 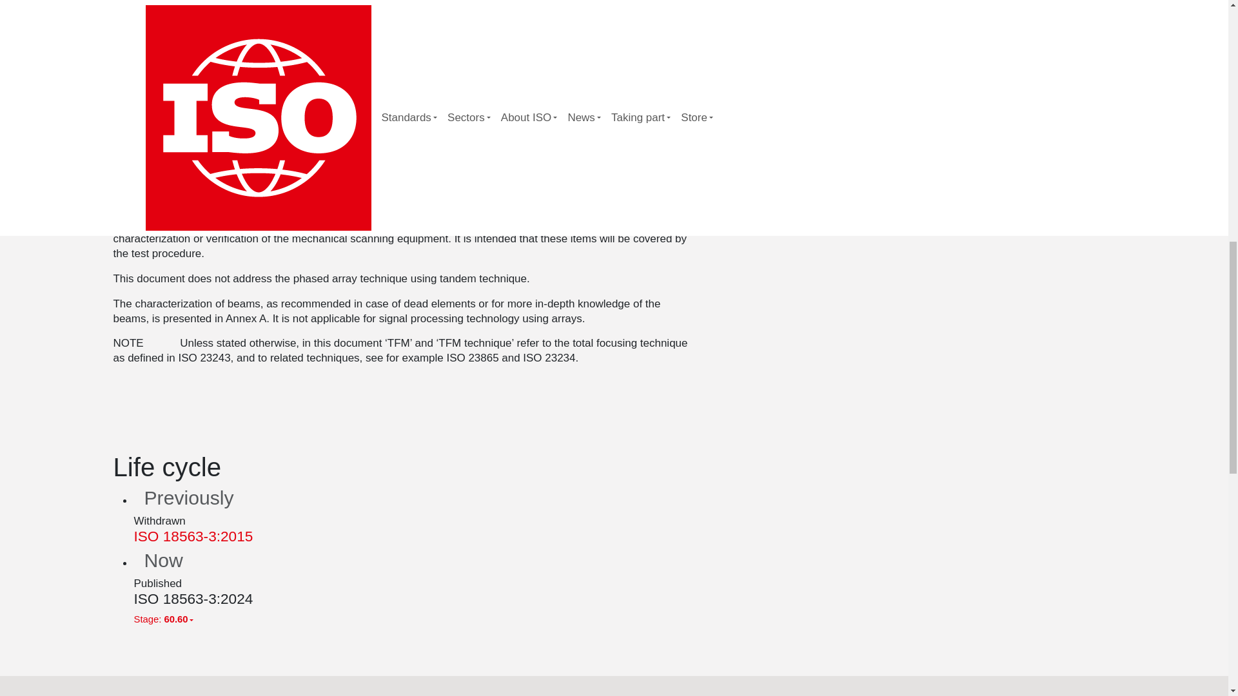 What do you see at coordinates (193, 536) in the screenshot?
I see `ISO 18563-3:2015` at bounding box center [193, 536].